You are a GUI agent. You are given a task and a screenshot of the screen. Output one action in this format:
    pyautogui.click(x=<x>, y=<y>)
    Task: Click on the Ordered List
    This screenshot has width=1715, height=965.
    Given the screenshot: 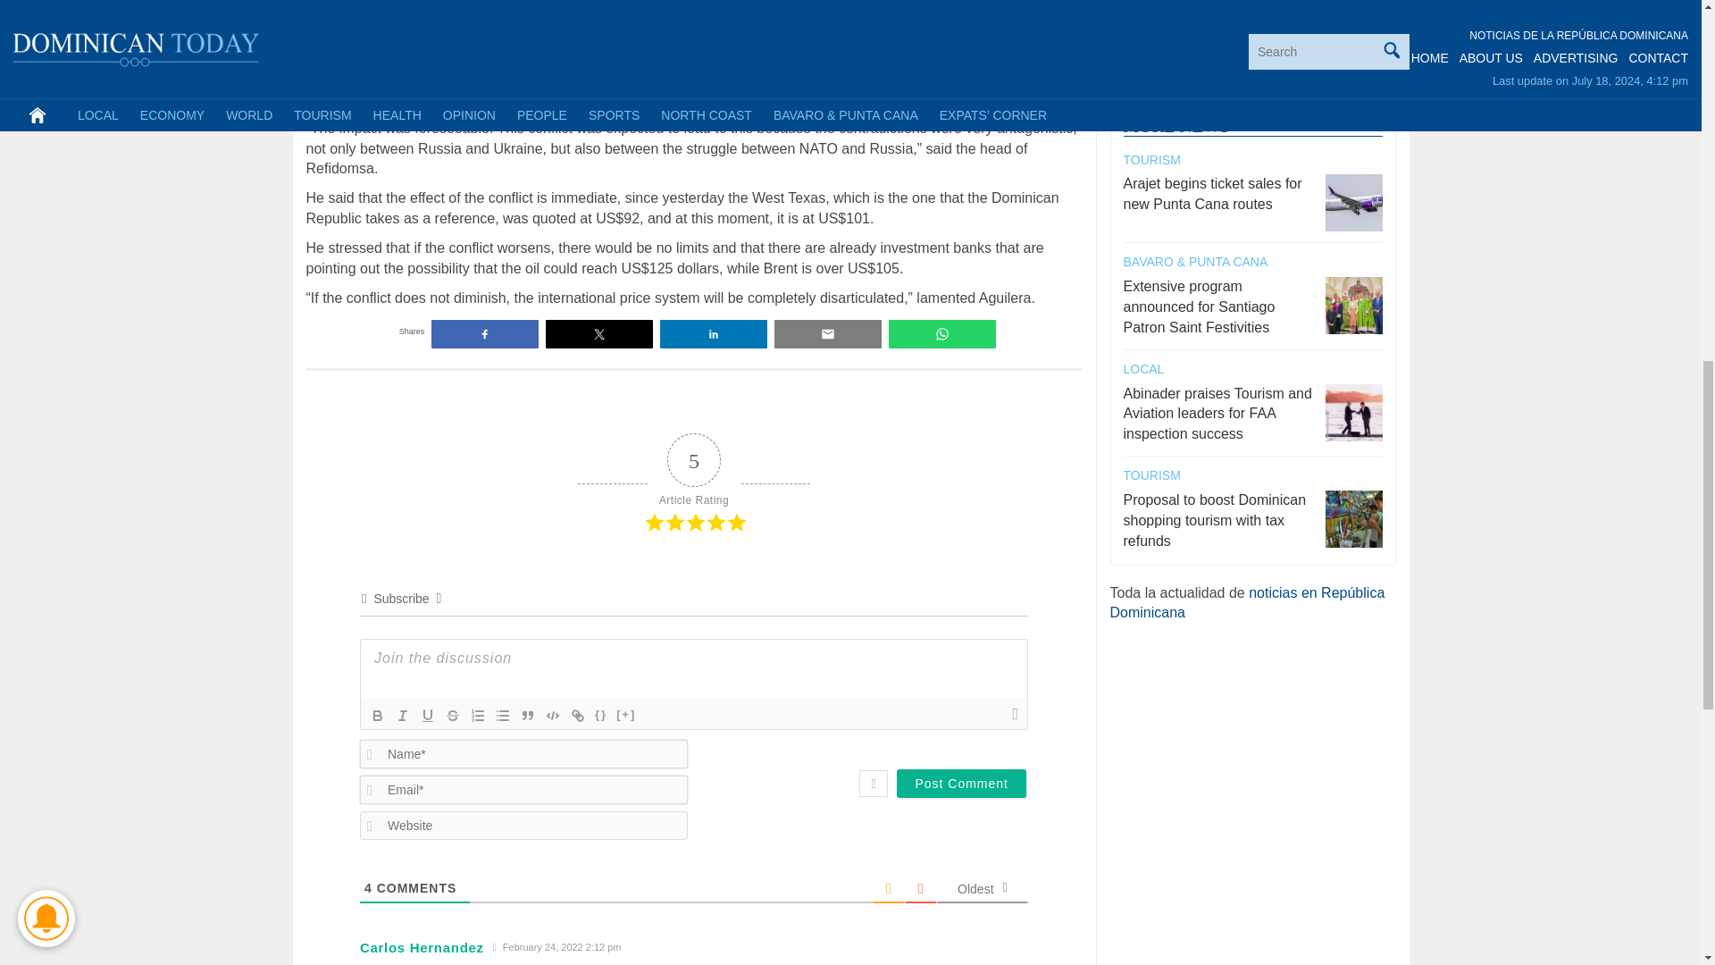 What is the action you would take?
    pyautogui.click(x=477, y=716)
    